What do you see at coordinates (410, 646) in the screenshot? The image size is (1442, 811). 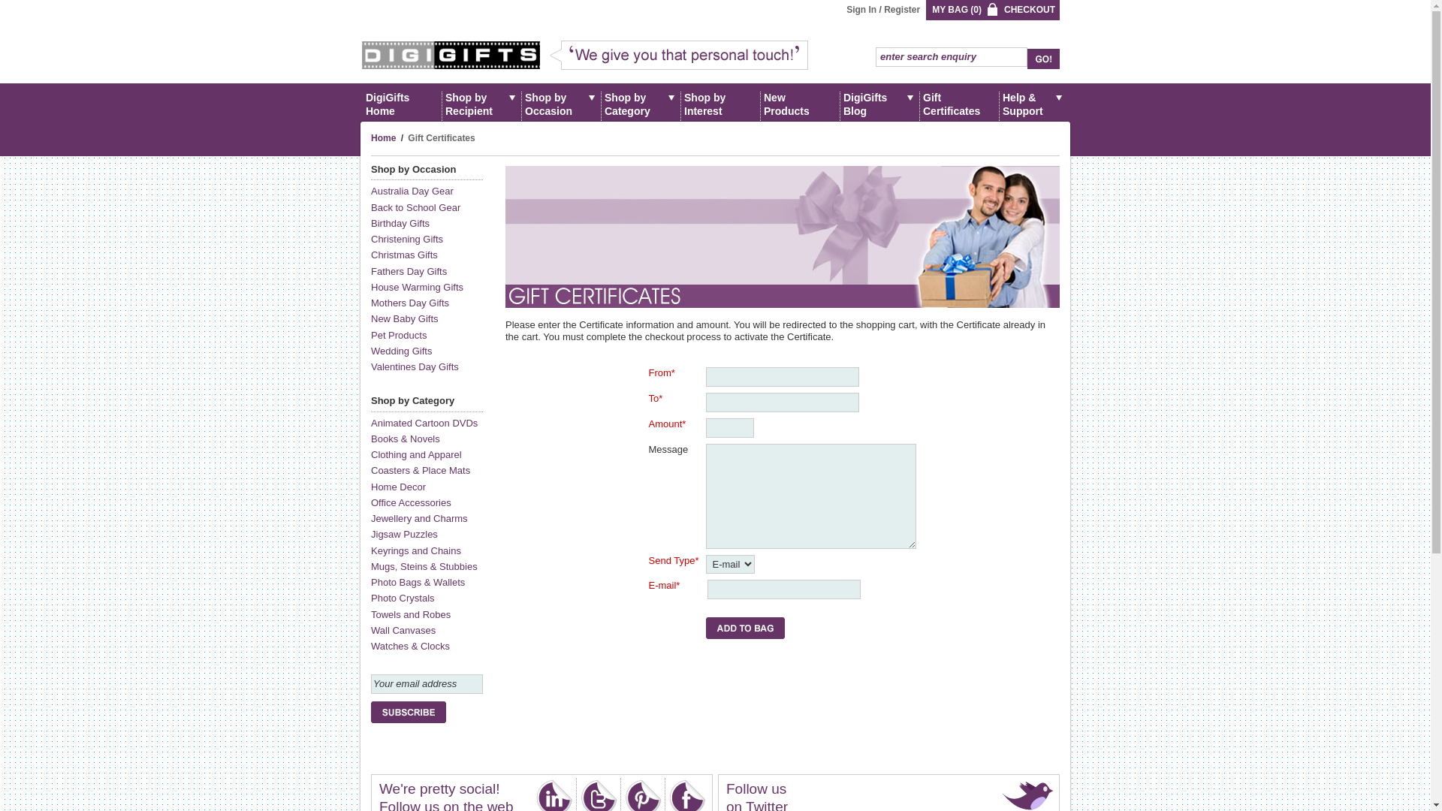 I see `Watches & Clocks` at bounding box center [410, 646].